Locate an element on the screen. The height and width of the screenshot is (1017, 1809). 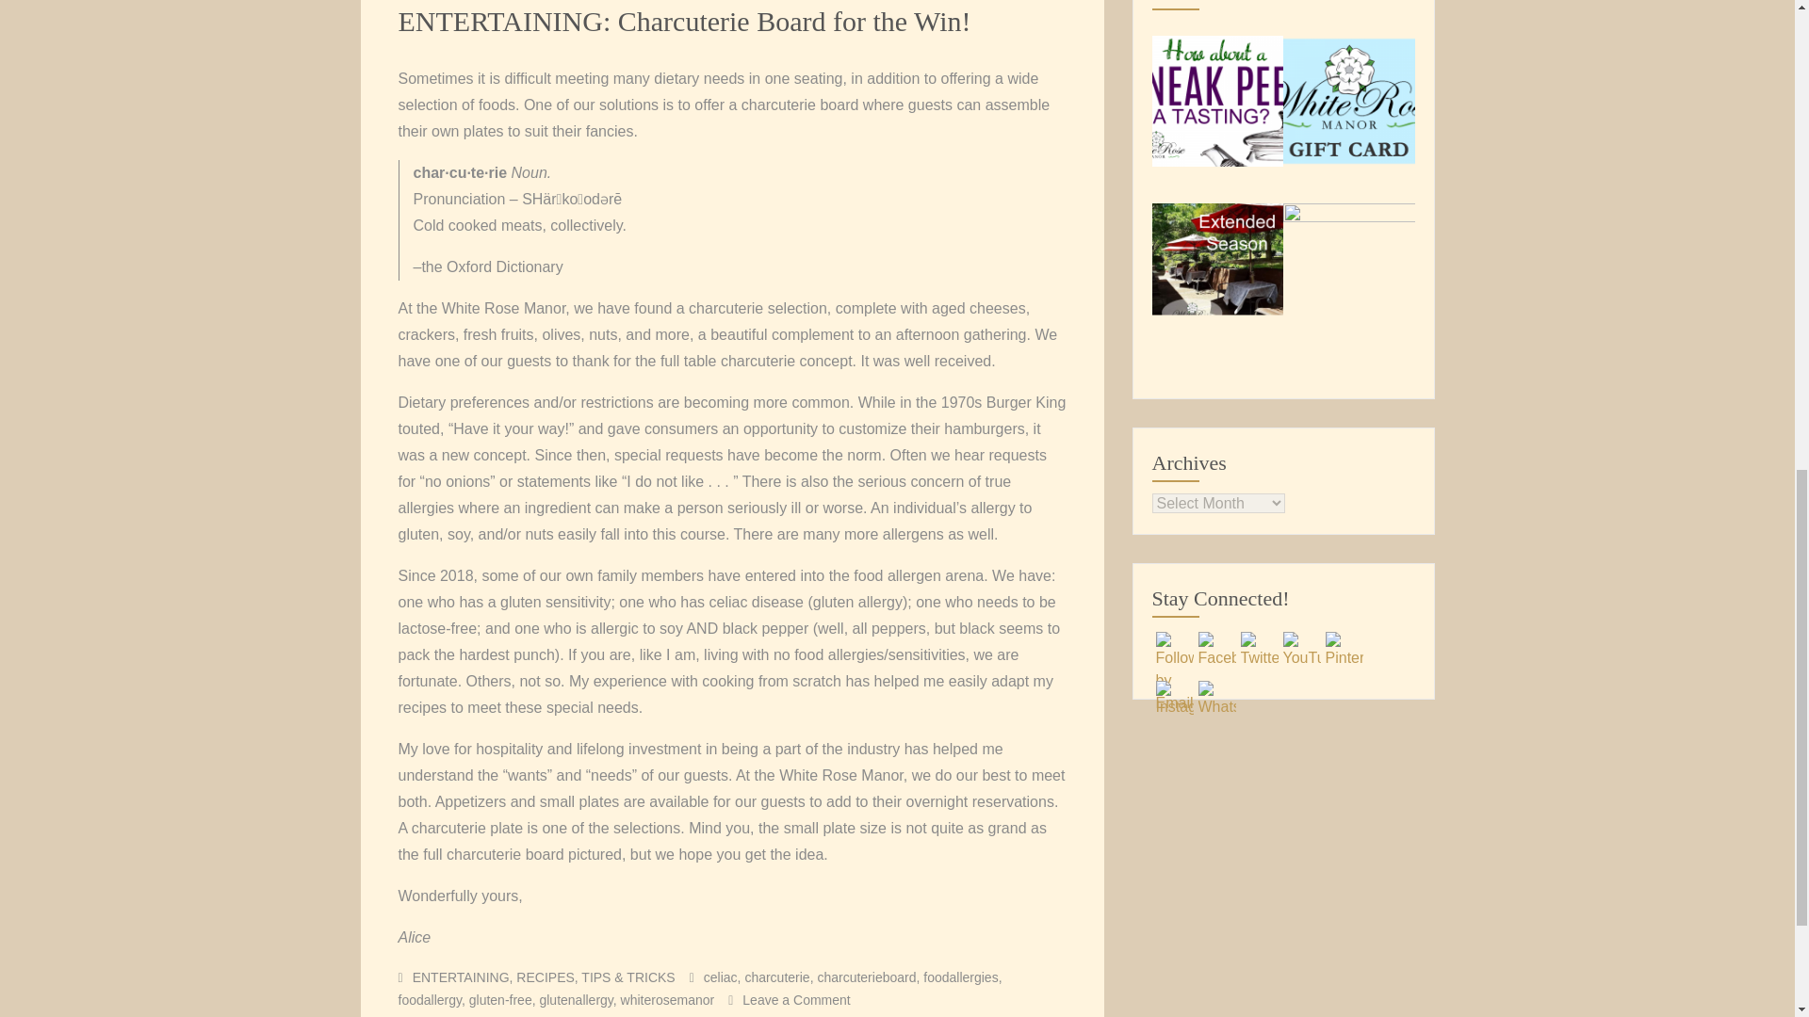
Facebook is located at coordinates (1216, 650).